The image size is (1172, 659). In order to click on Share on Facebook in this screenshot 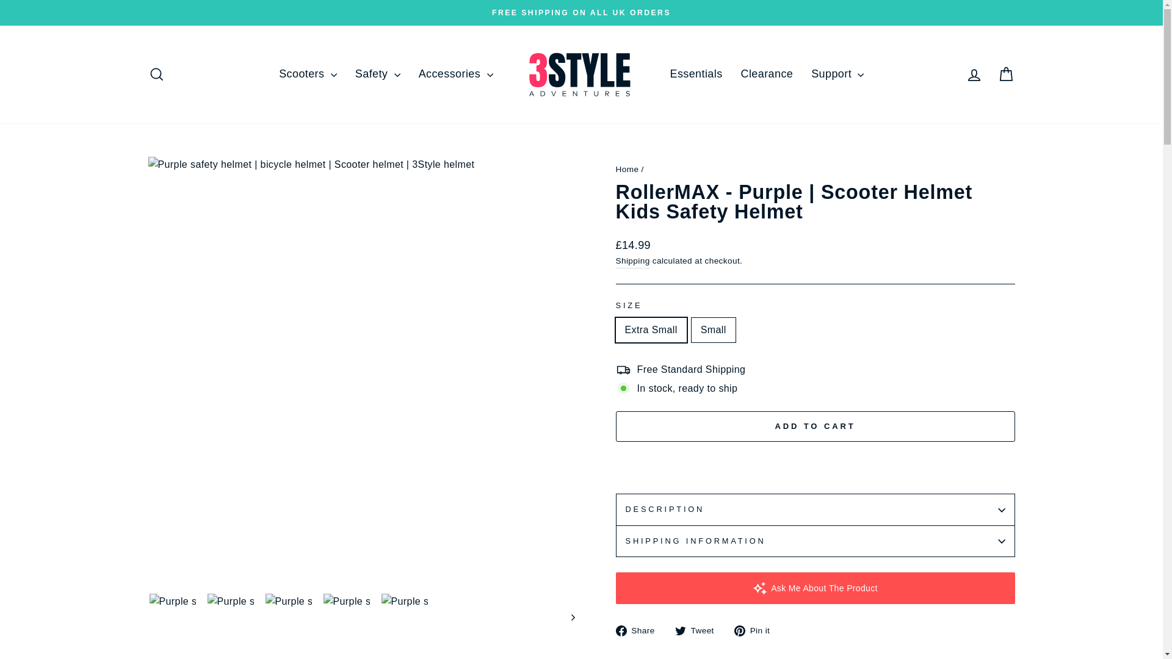, I will do `click(639, 630)`.